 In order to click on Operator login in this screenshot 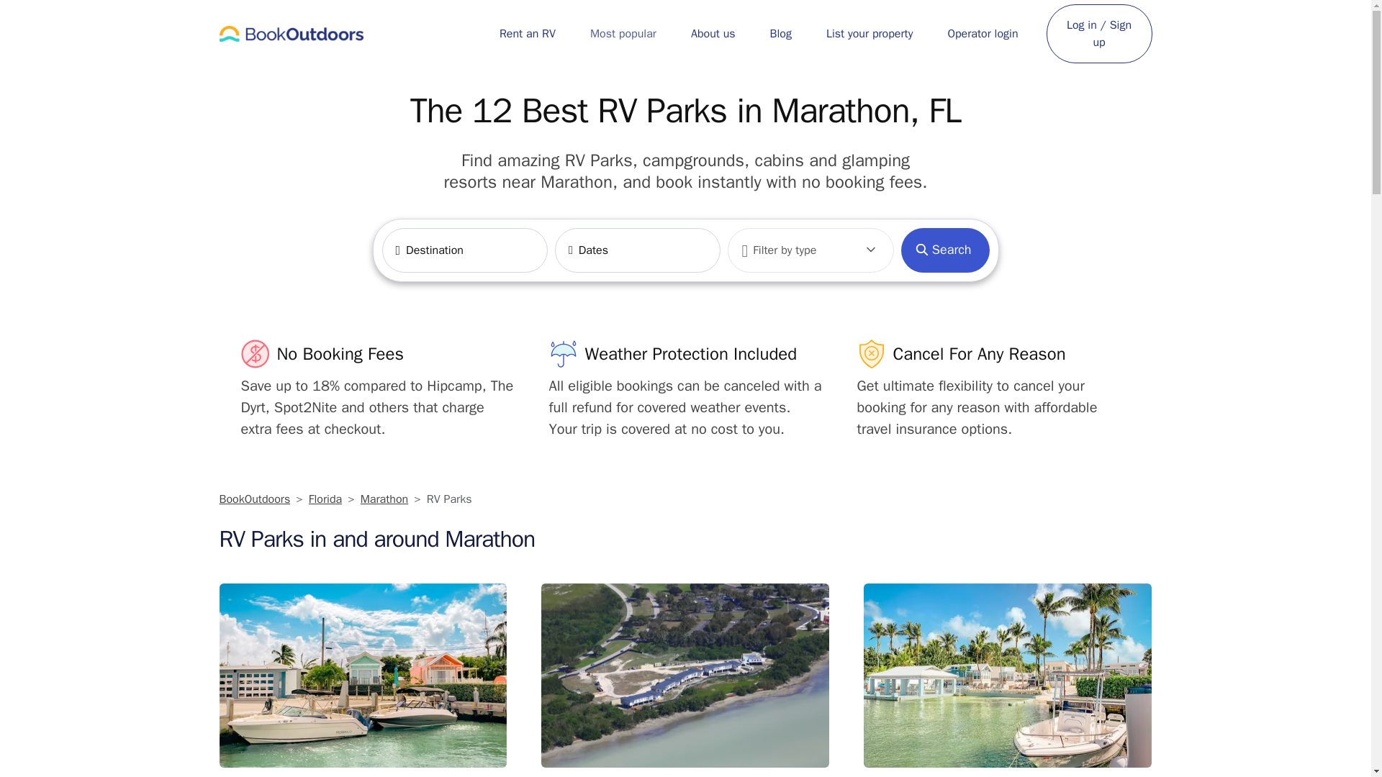, I will do `click(982, 33)`.